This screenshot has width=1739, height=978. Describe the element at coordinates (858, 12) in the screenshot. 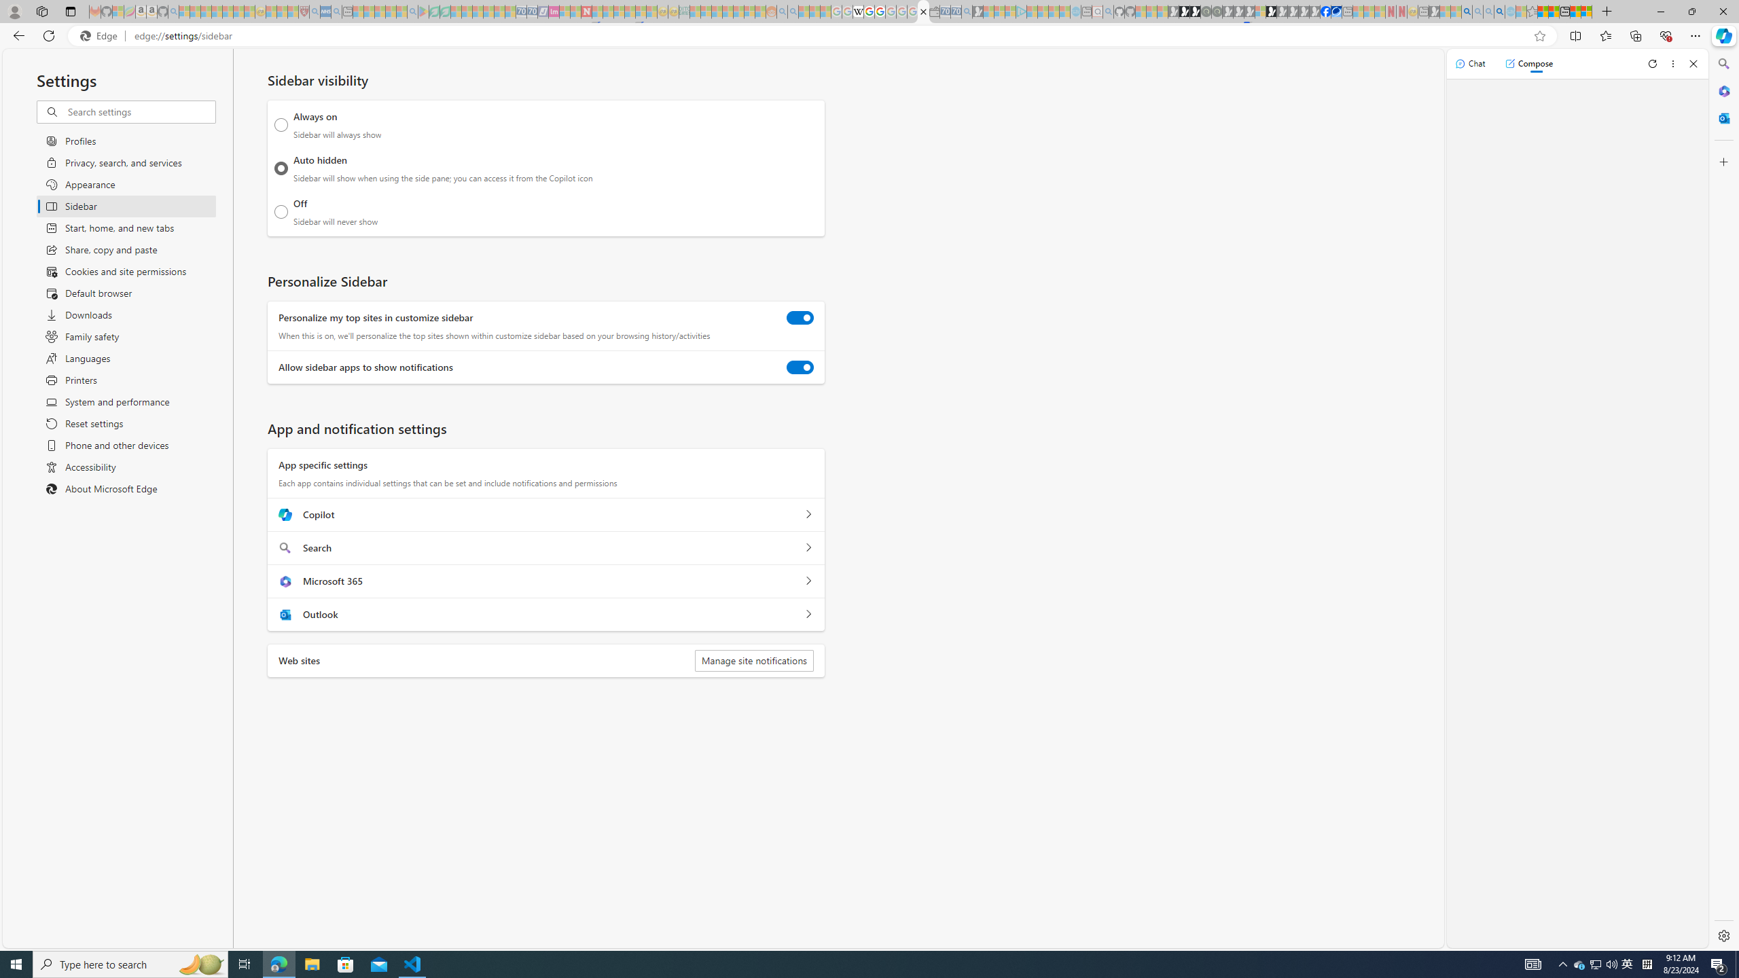

I see `Target page - Wikipedia` at that location.